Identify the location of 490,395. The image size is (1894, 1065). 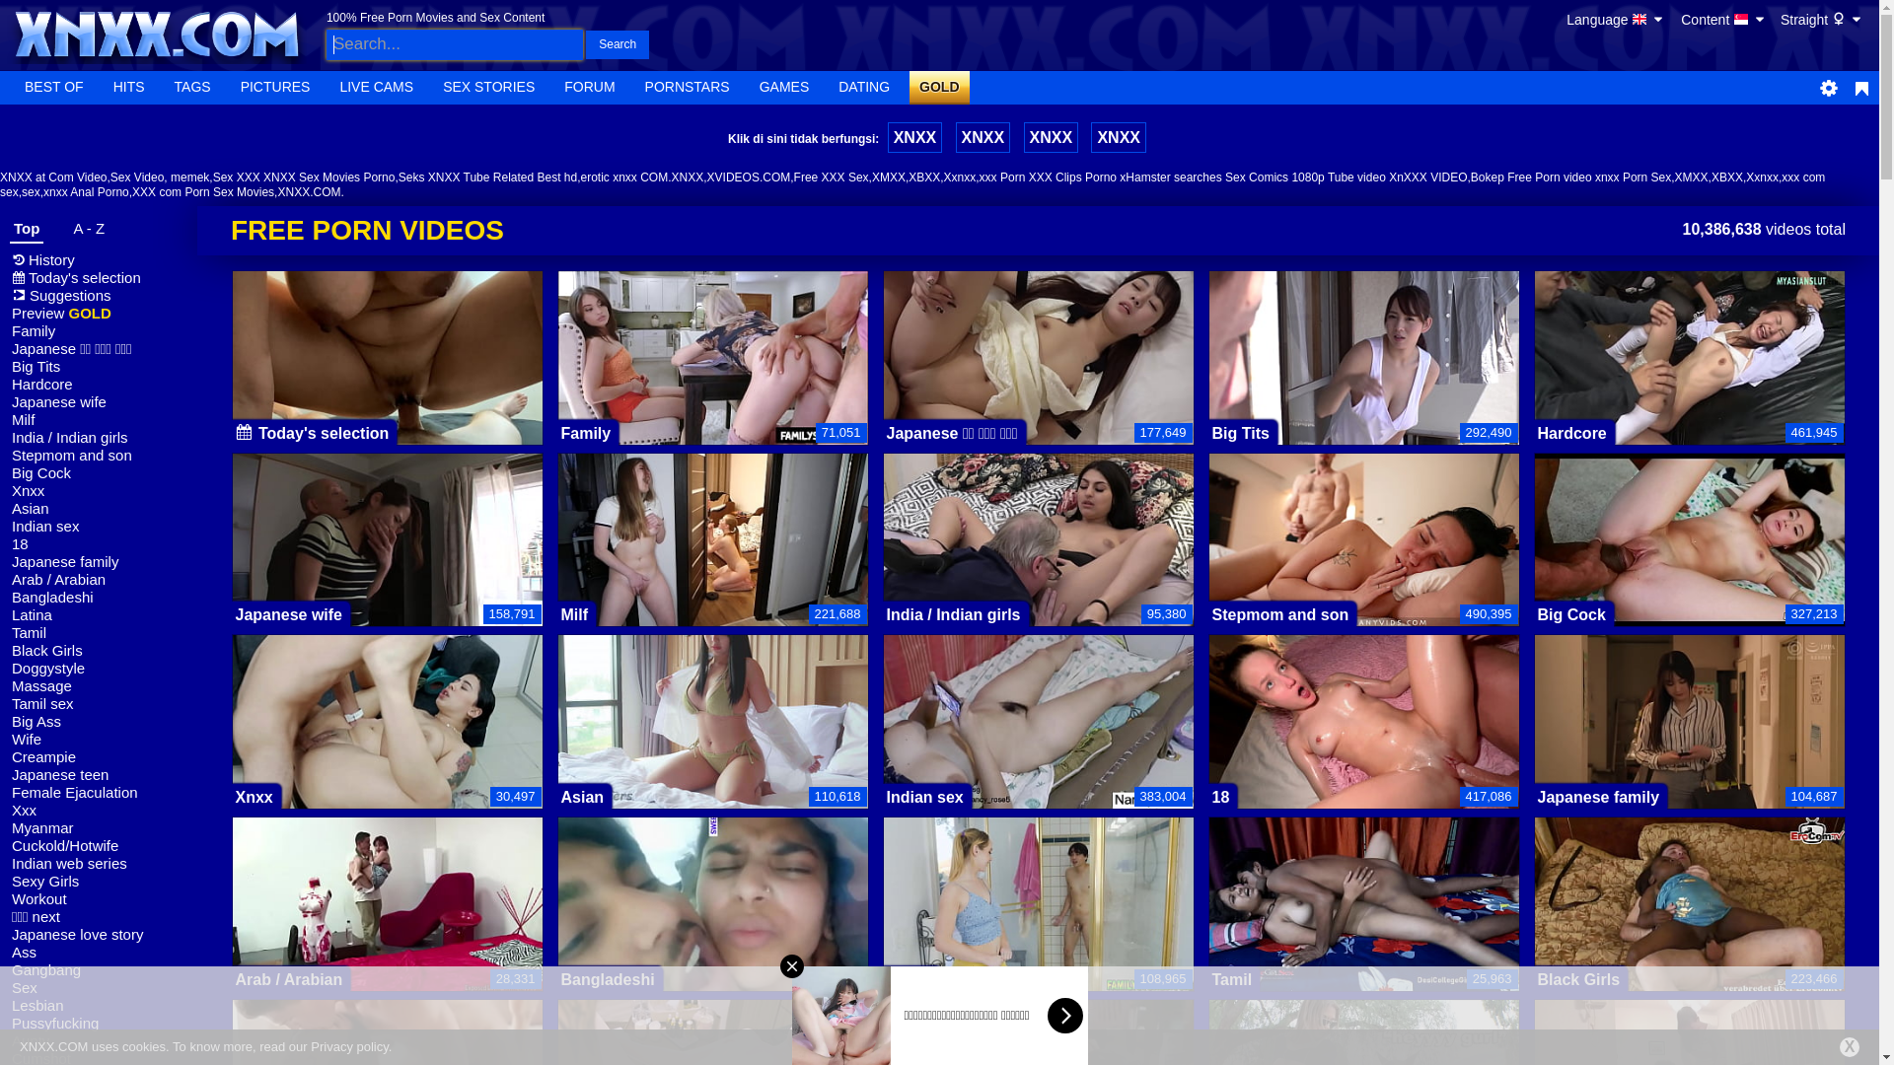
(1490, 613).